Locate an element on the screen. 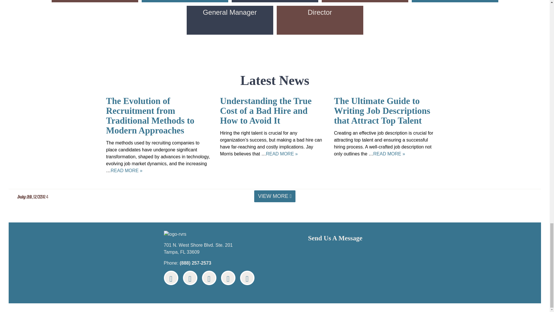 This screenshot has width=554, height=312. Our Blog RSS Feed is located at coordinates (247, 278).